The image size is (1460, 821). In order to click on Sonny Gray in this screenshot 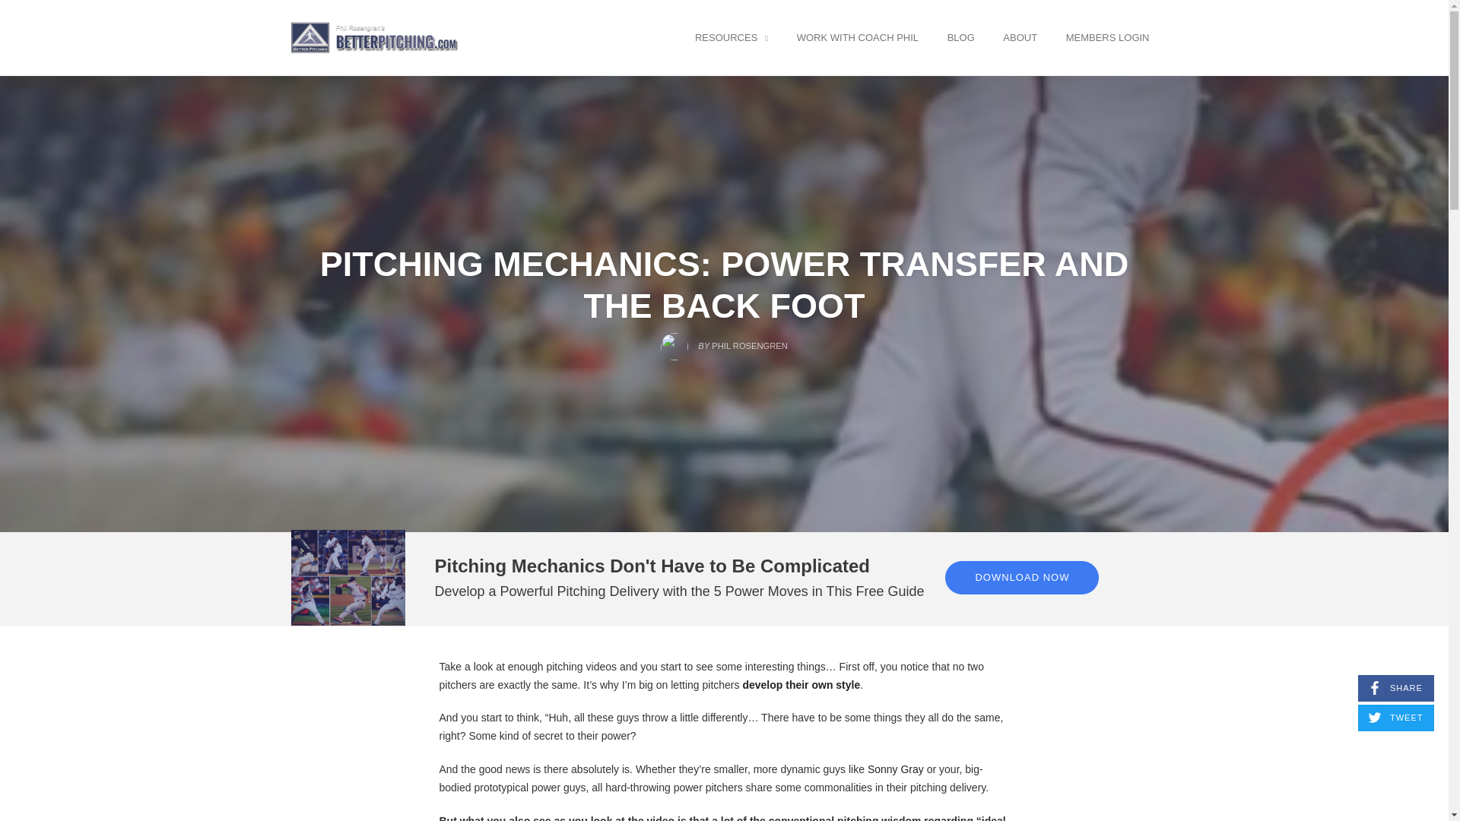, I will do `click(896, 769)`.